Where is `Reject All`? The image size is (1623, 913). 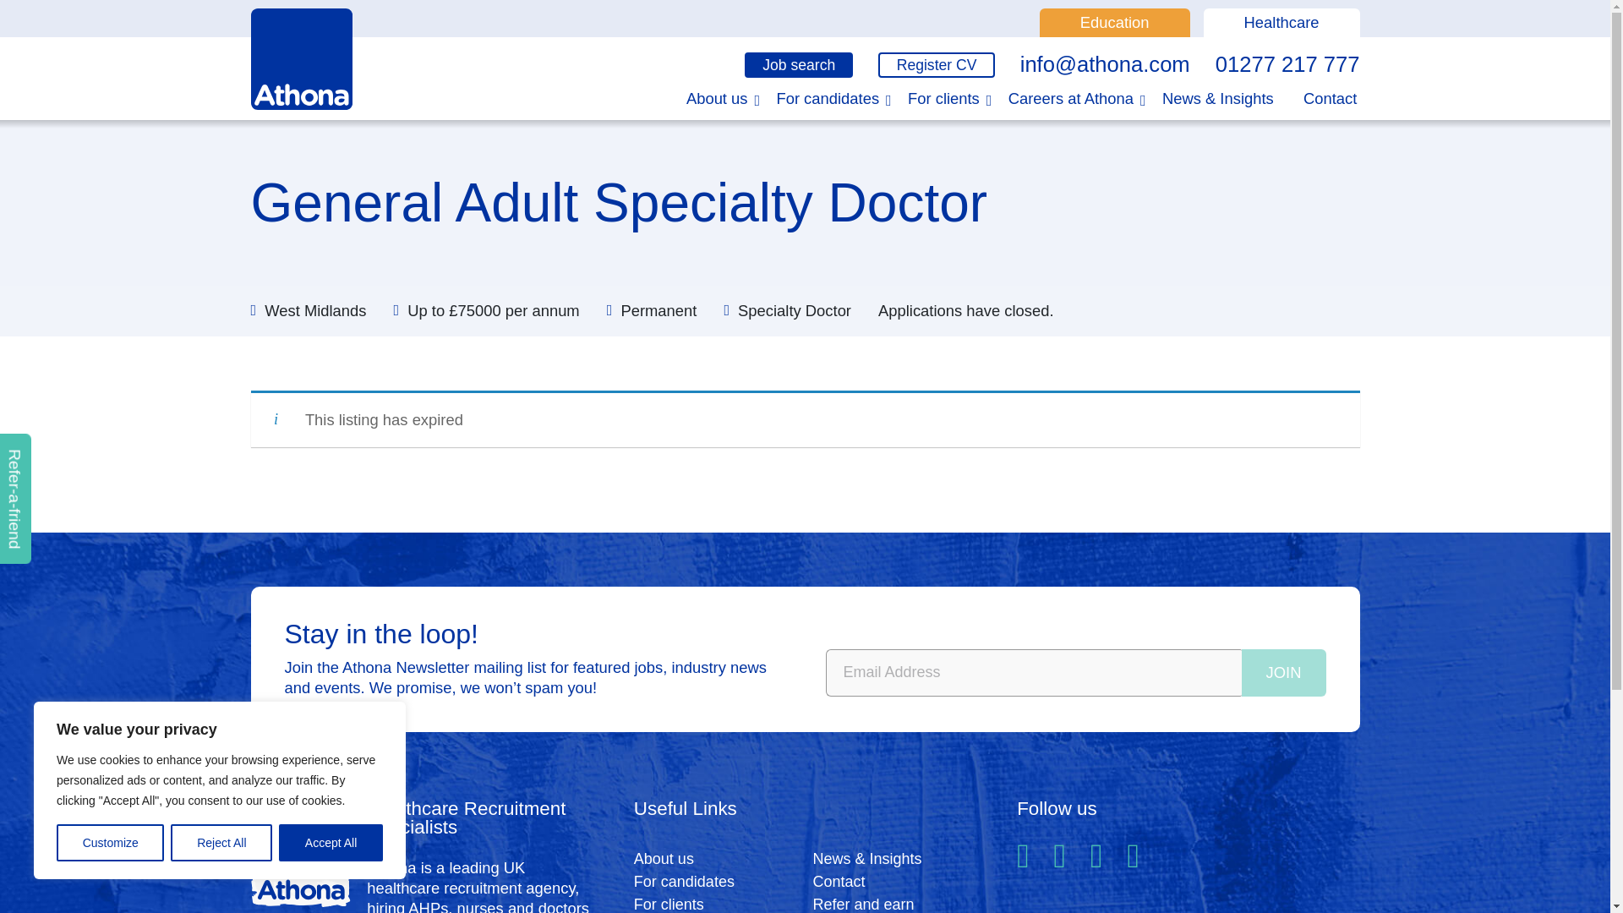 Reject All is located at coordinates (221, 843).